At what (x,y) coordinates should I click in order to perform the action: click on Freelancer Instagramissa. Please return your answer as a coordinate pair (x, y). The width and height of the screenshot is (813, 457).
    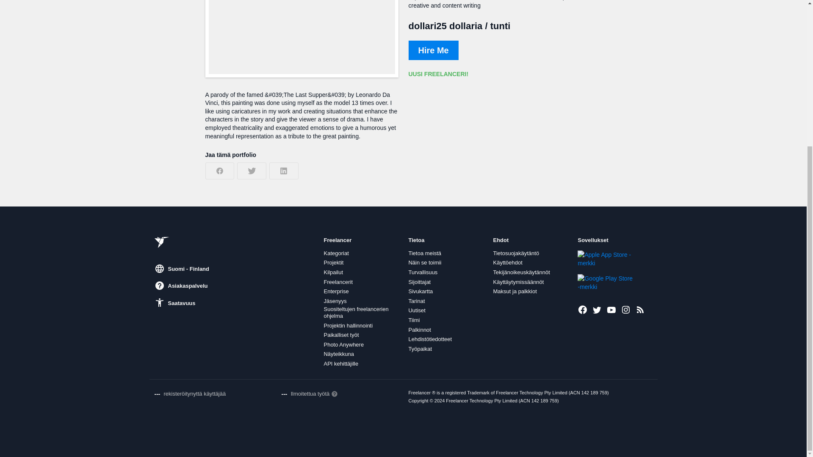
    Looking at the image, I should click on (626, 310).